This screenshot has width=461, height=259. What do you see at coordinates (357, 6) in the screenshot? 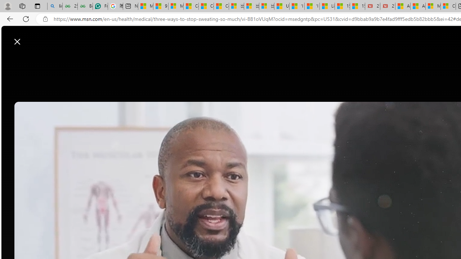
I see `15 Ways Modern Life Contradicts the Teachings of Jesus` at bounding box center [357, 6].